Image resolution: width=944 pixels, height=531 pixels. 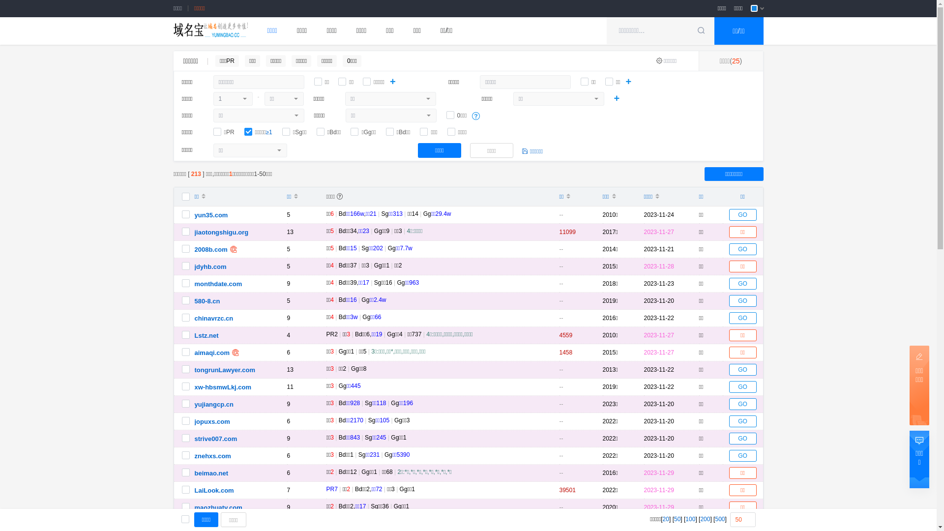 What do you see at coordinates (742, 370) in the screenshot?
I see `GO` at bounding box center [742, 370].